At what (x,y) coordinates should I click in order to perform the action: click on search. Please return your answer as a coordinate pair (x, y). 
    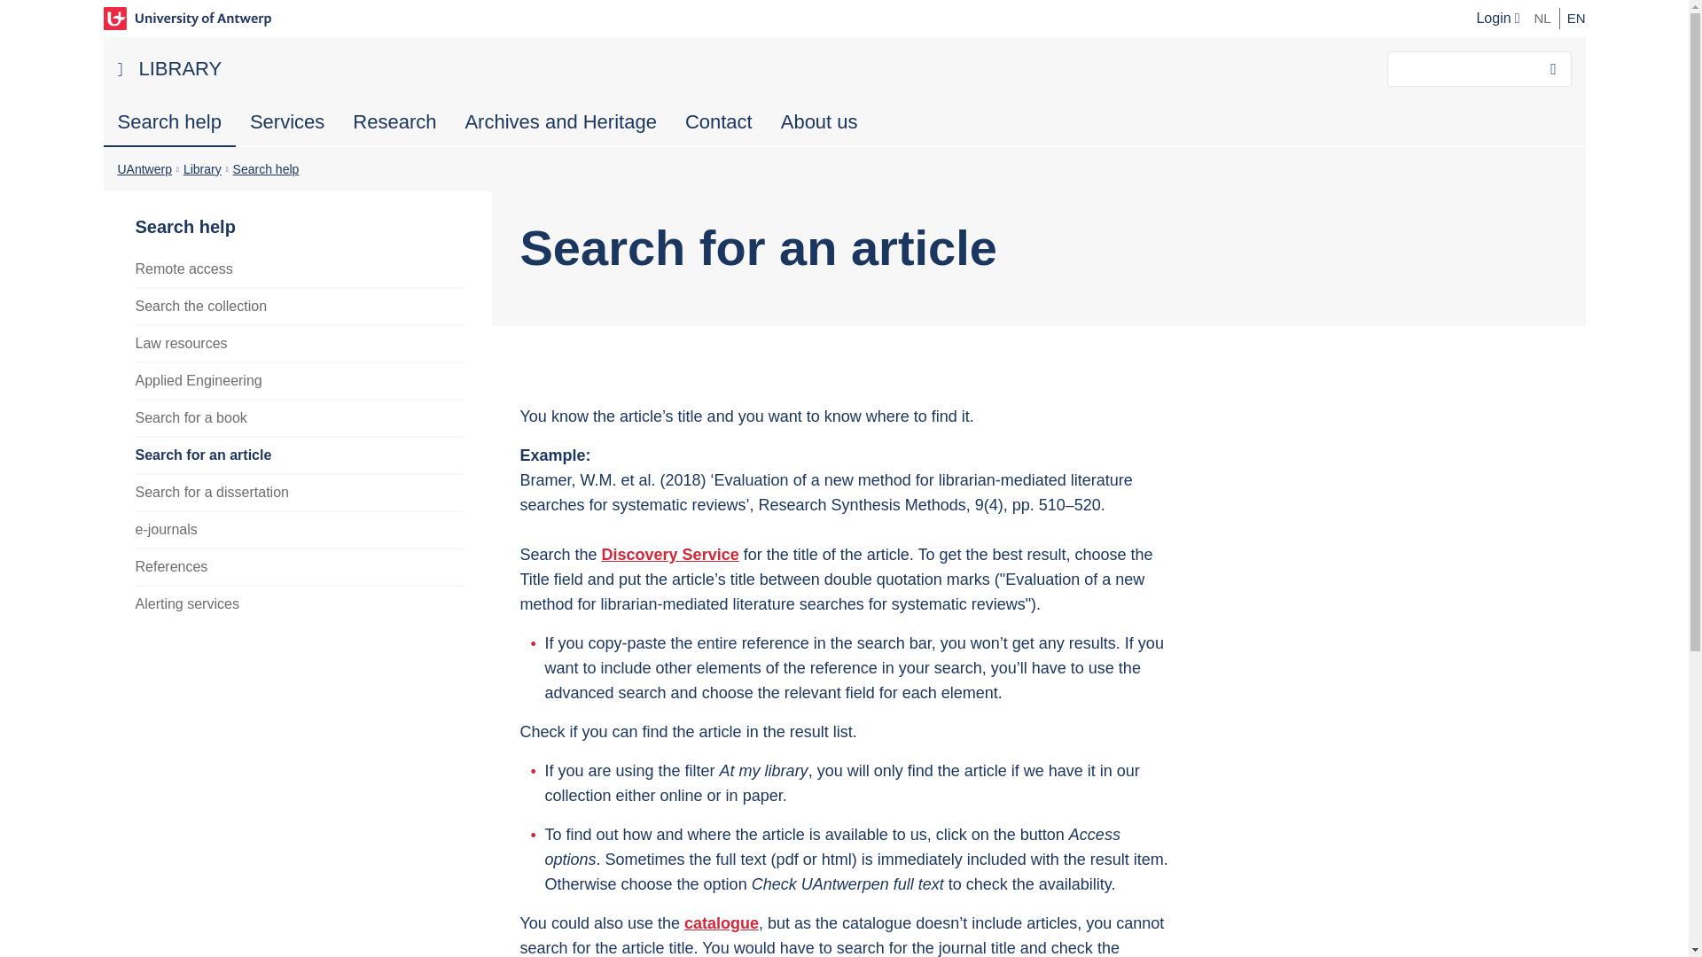
    Looking at the image, I should click on (1553, 69).